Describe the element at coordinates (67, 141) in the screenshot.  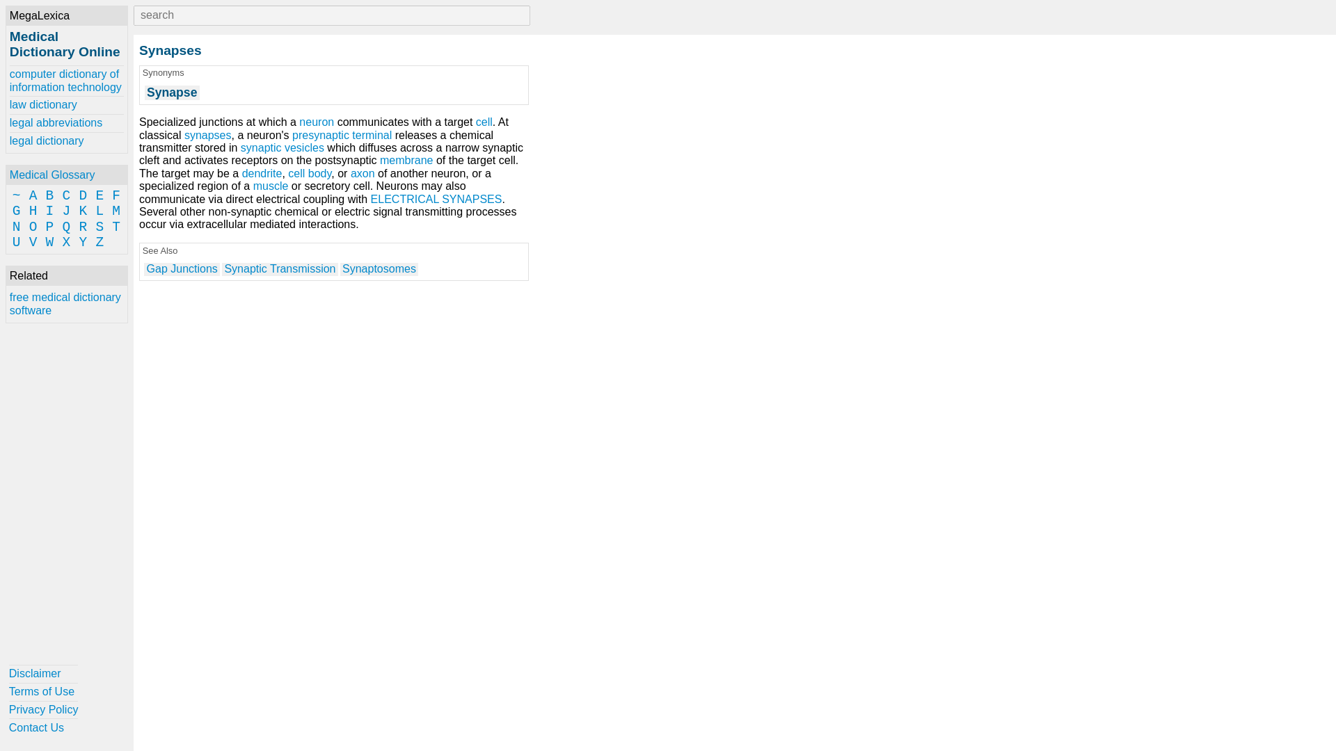
I see `legal dictionary` at that location.